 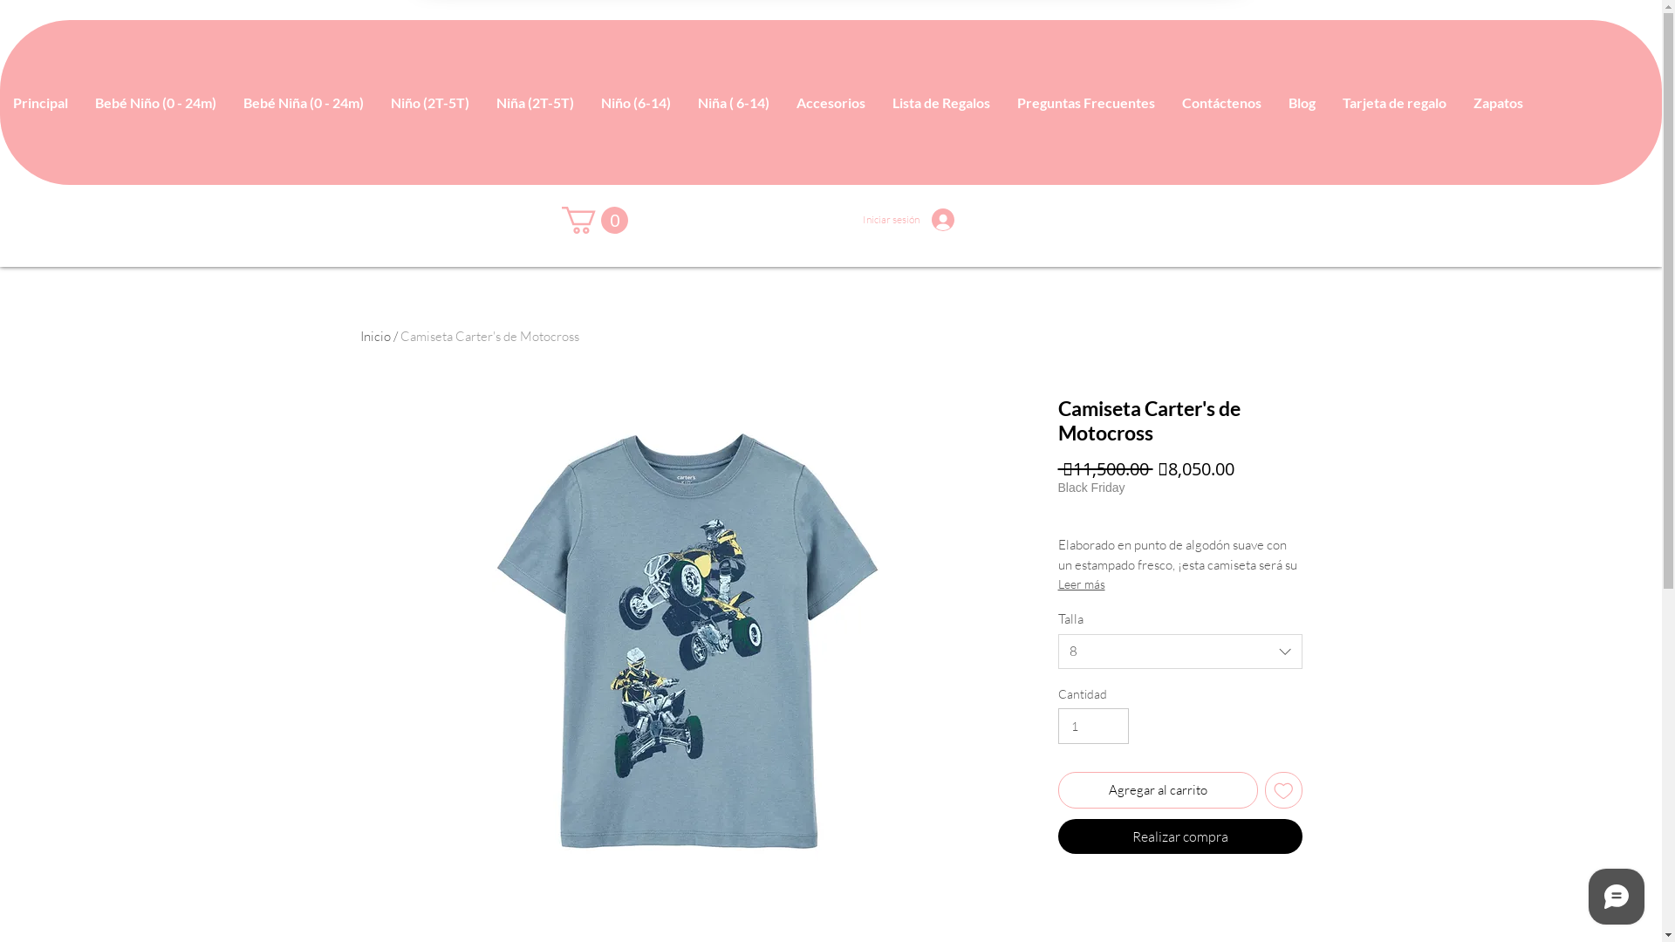 I want to click on Tarjeta de regalo, so click(x=1394, y=103).